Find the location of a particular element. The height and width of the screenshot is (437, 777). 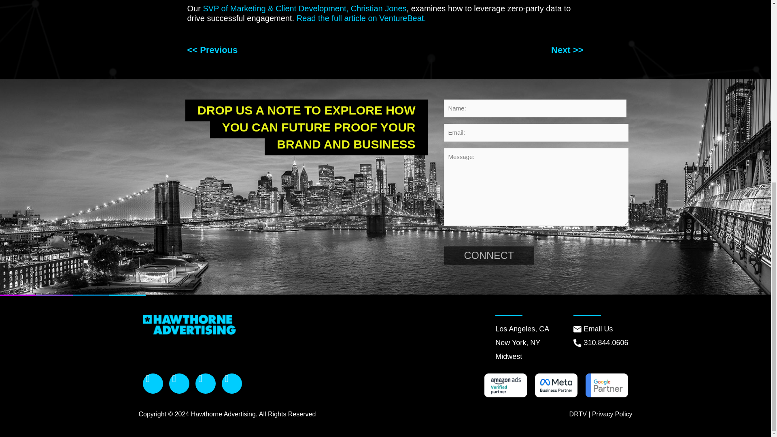

CONNECT is located at coordinates (489, 256).